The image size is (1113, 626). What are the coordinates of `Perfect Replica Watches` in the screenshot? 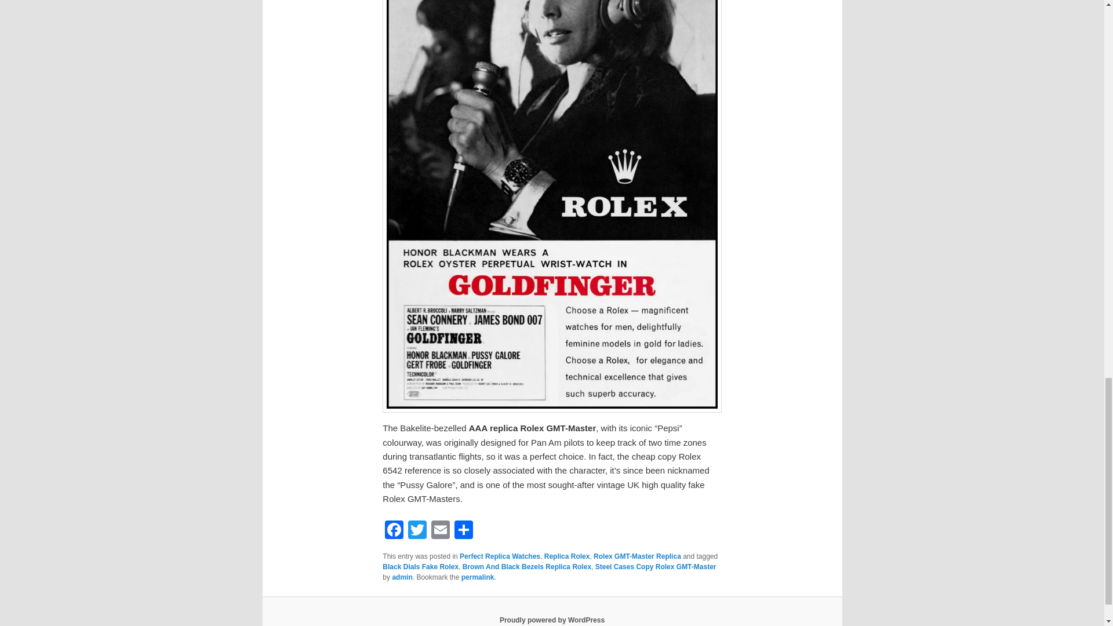 It's located at (500, 556).